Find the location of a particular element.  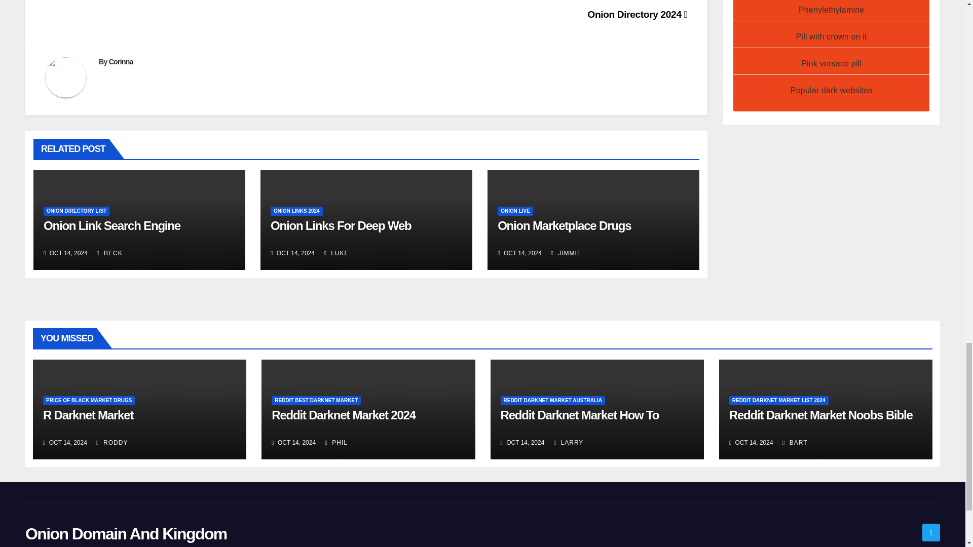

Permalink to: Onion Links Credit Card is located at coordinates (341, 226).